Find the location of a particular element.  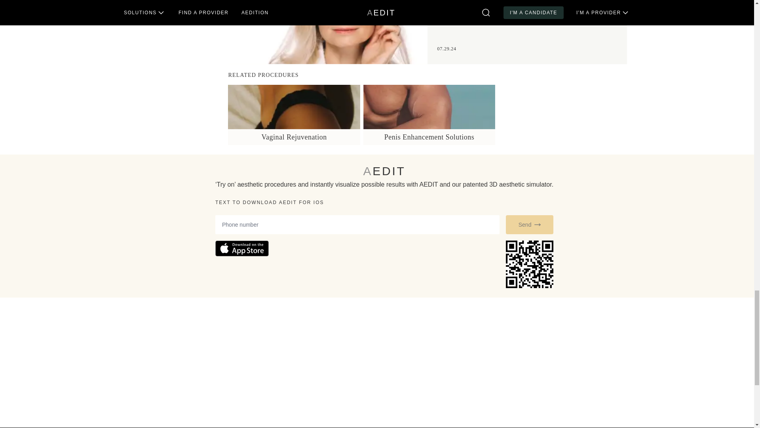

arrow is located at coordinates (537, 224).